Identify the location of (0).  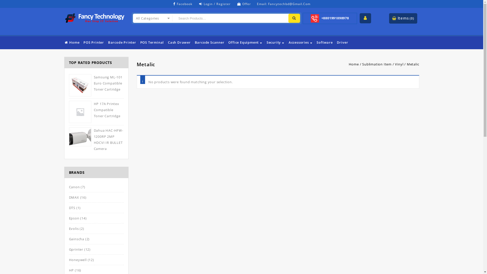
(412, 18).